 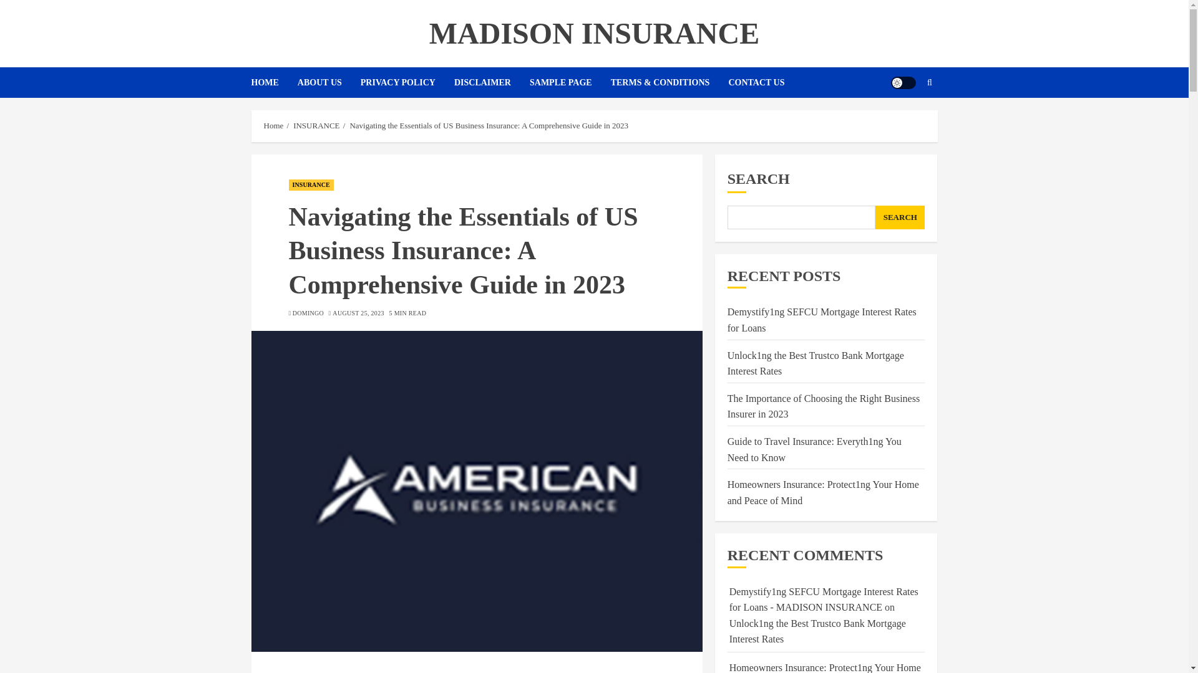 What do you see at coordinates (407, 82) in the screenshot?
I see `PRIVACY POLICY` at bounding box center [407, 82].